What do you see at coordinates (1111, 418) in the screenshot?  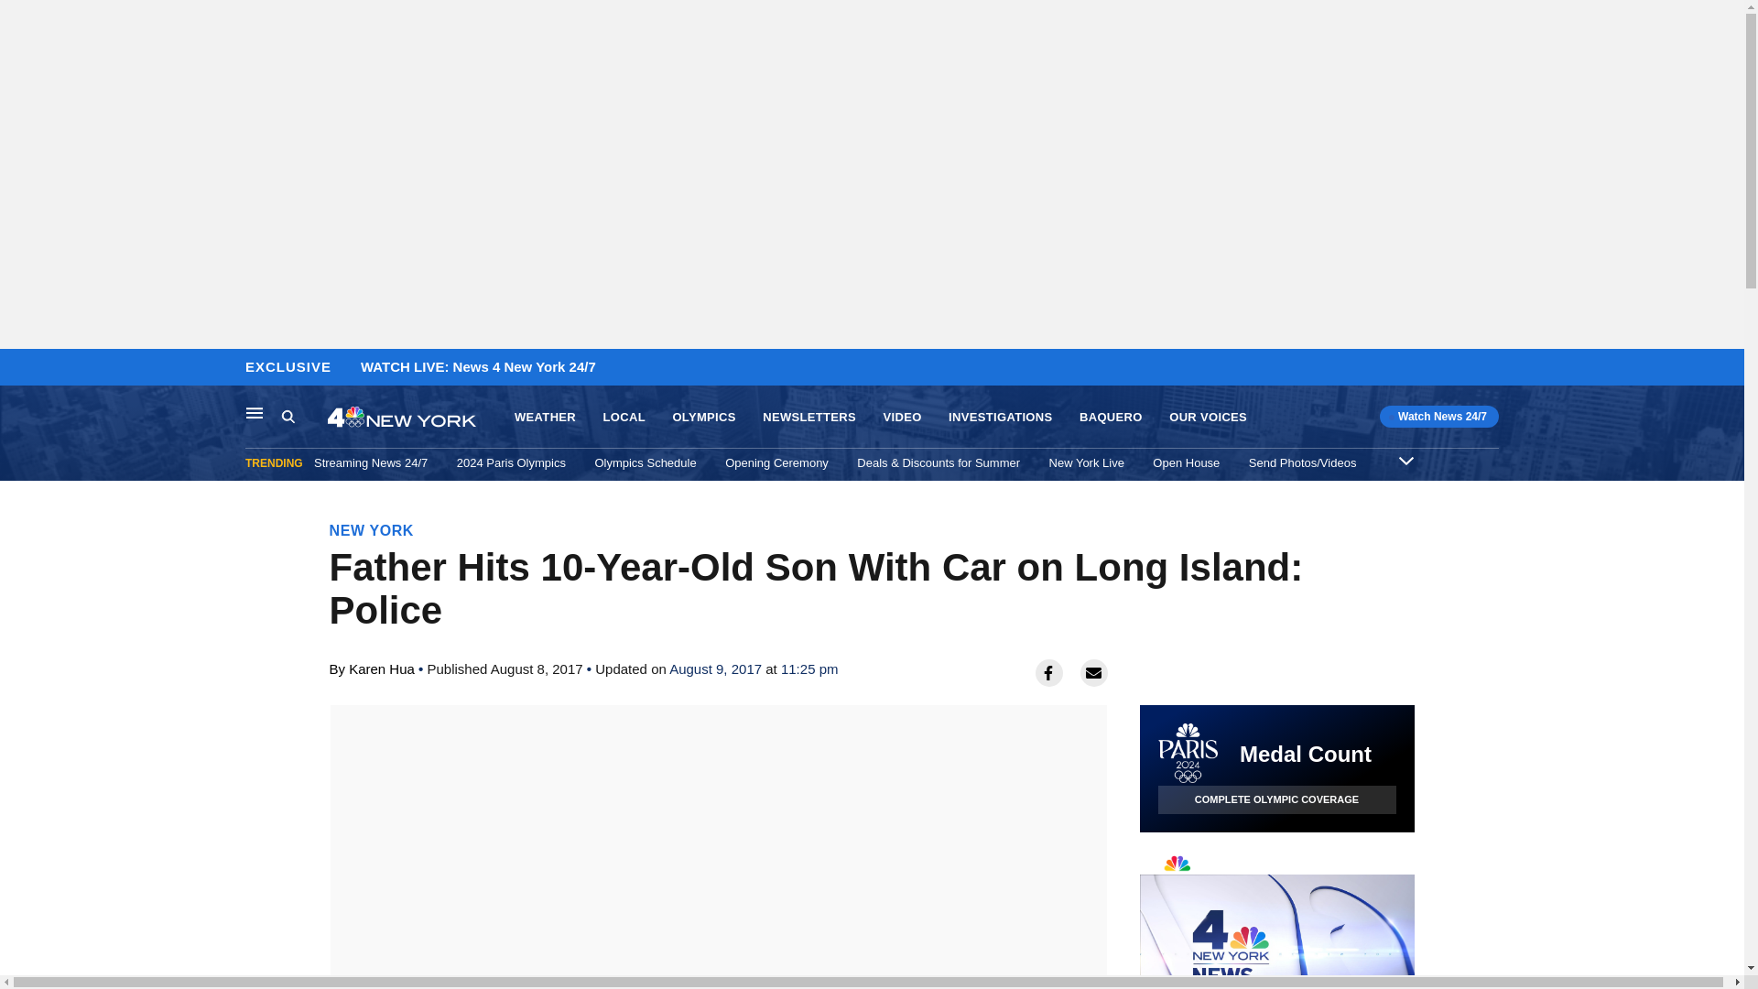 I see `OLYMPICS` at bounding box center [1111, 418].